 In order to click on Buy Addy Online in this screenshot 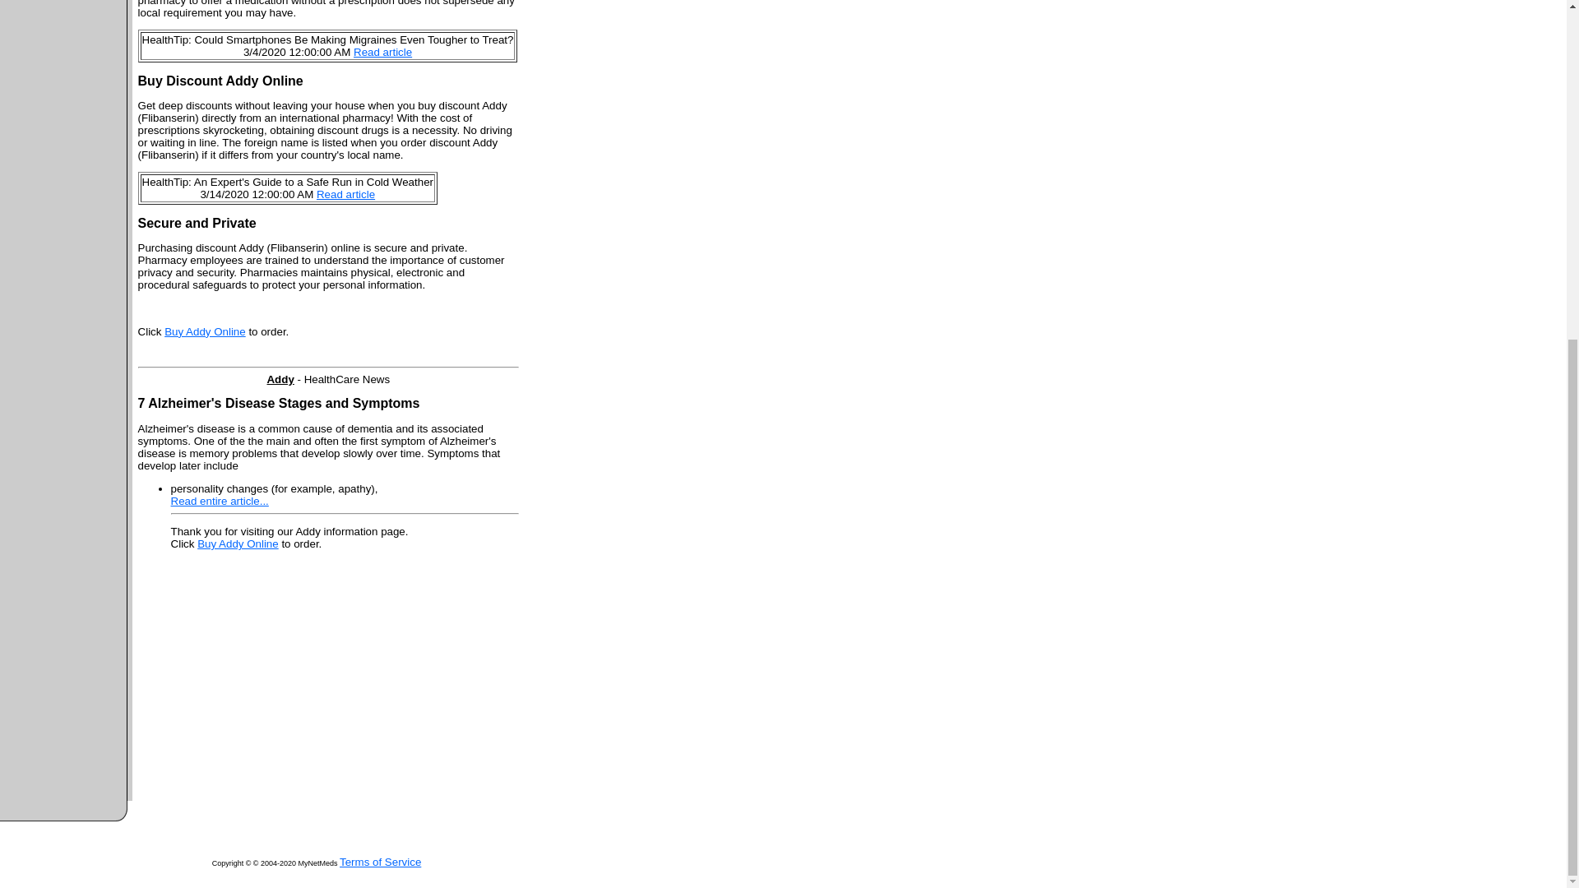, I will do `click(205, 332)`.